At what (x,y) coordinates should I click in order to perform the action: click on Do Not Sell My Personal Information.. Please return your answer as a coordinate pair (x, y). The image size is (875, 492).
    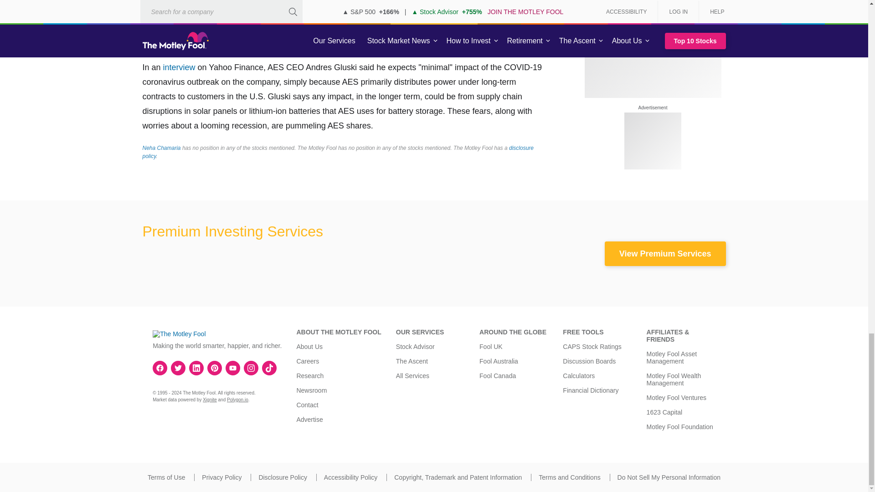
    Looking at the image, I should click on (669, 477).